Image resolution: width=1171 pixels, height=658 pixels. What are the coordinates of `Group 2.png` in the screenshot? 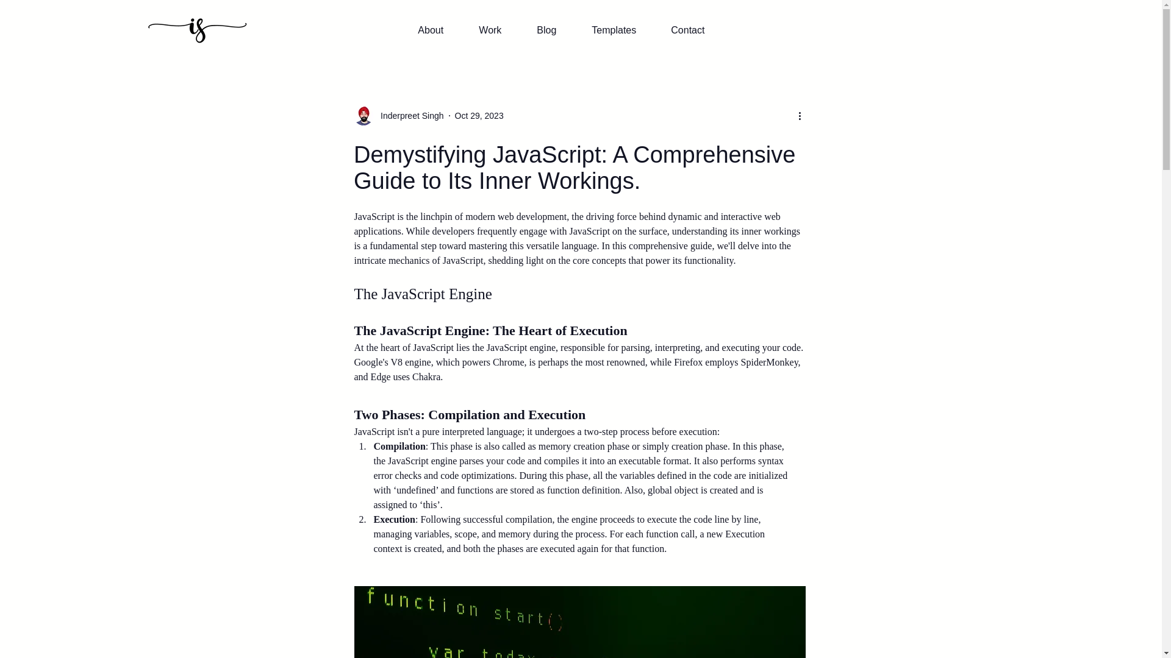 It's located at (196, 30).